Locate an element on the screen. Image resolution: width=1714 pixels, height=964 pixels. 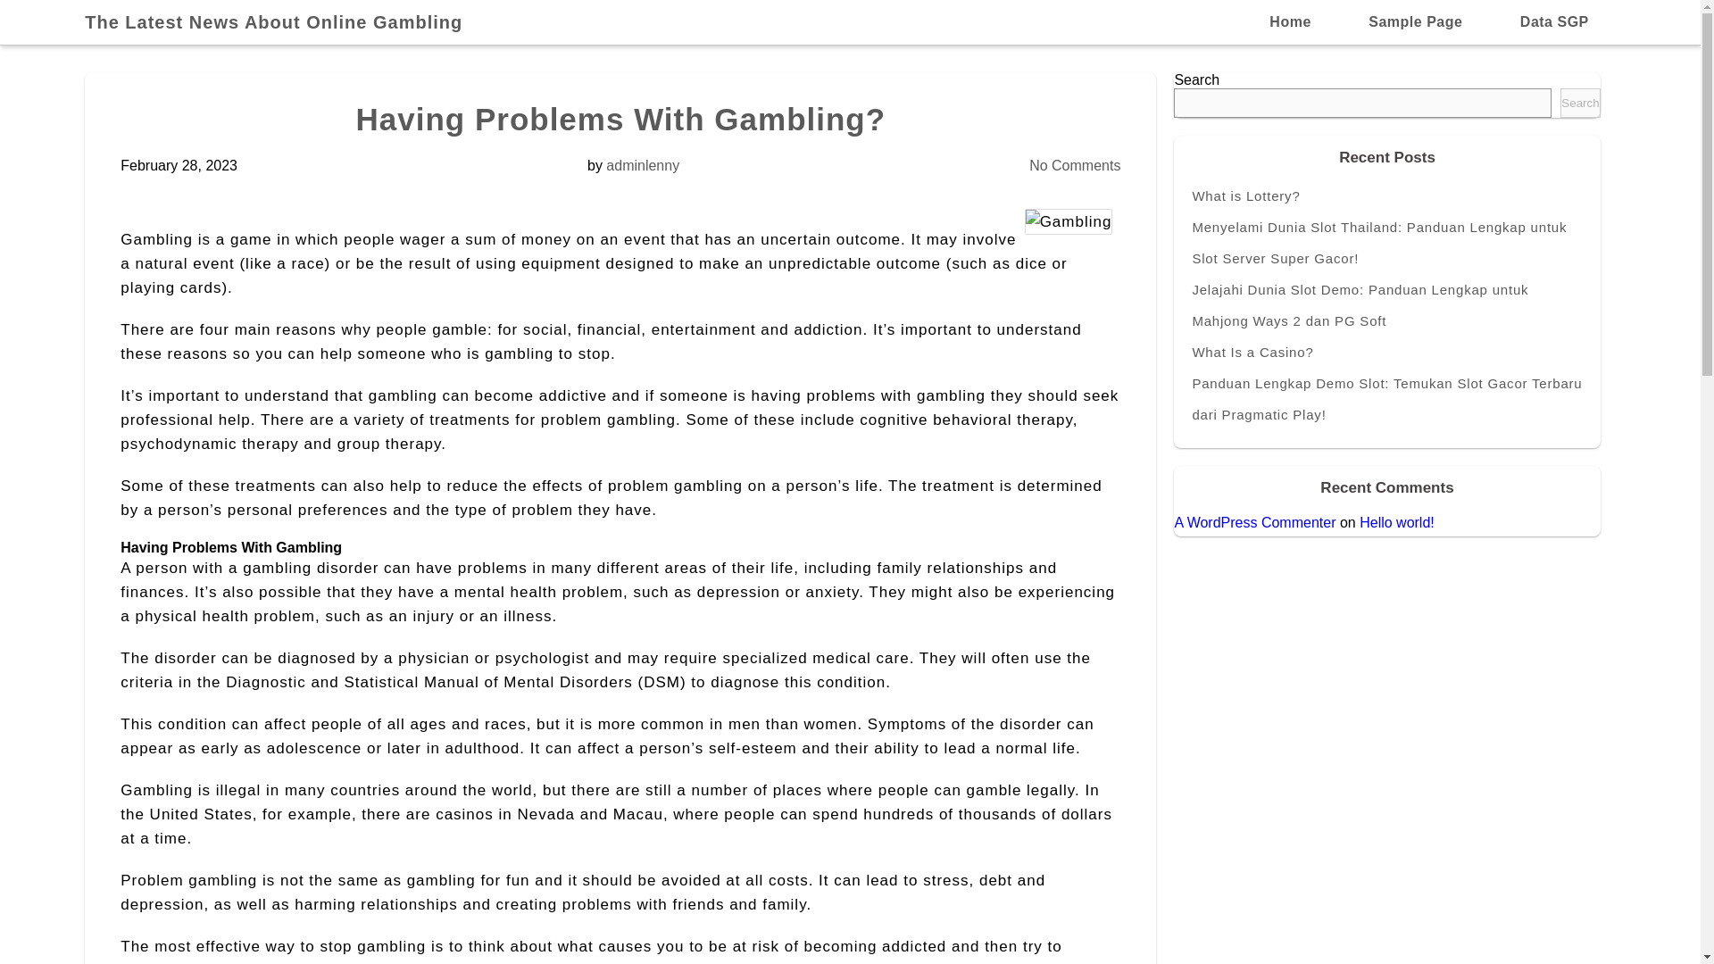
What is Lottery? is located at coordinates (1386, 195).